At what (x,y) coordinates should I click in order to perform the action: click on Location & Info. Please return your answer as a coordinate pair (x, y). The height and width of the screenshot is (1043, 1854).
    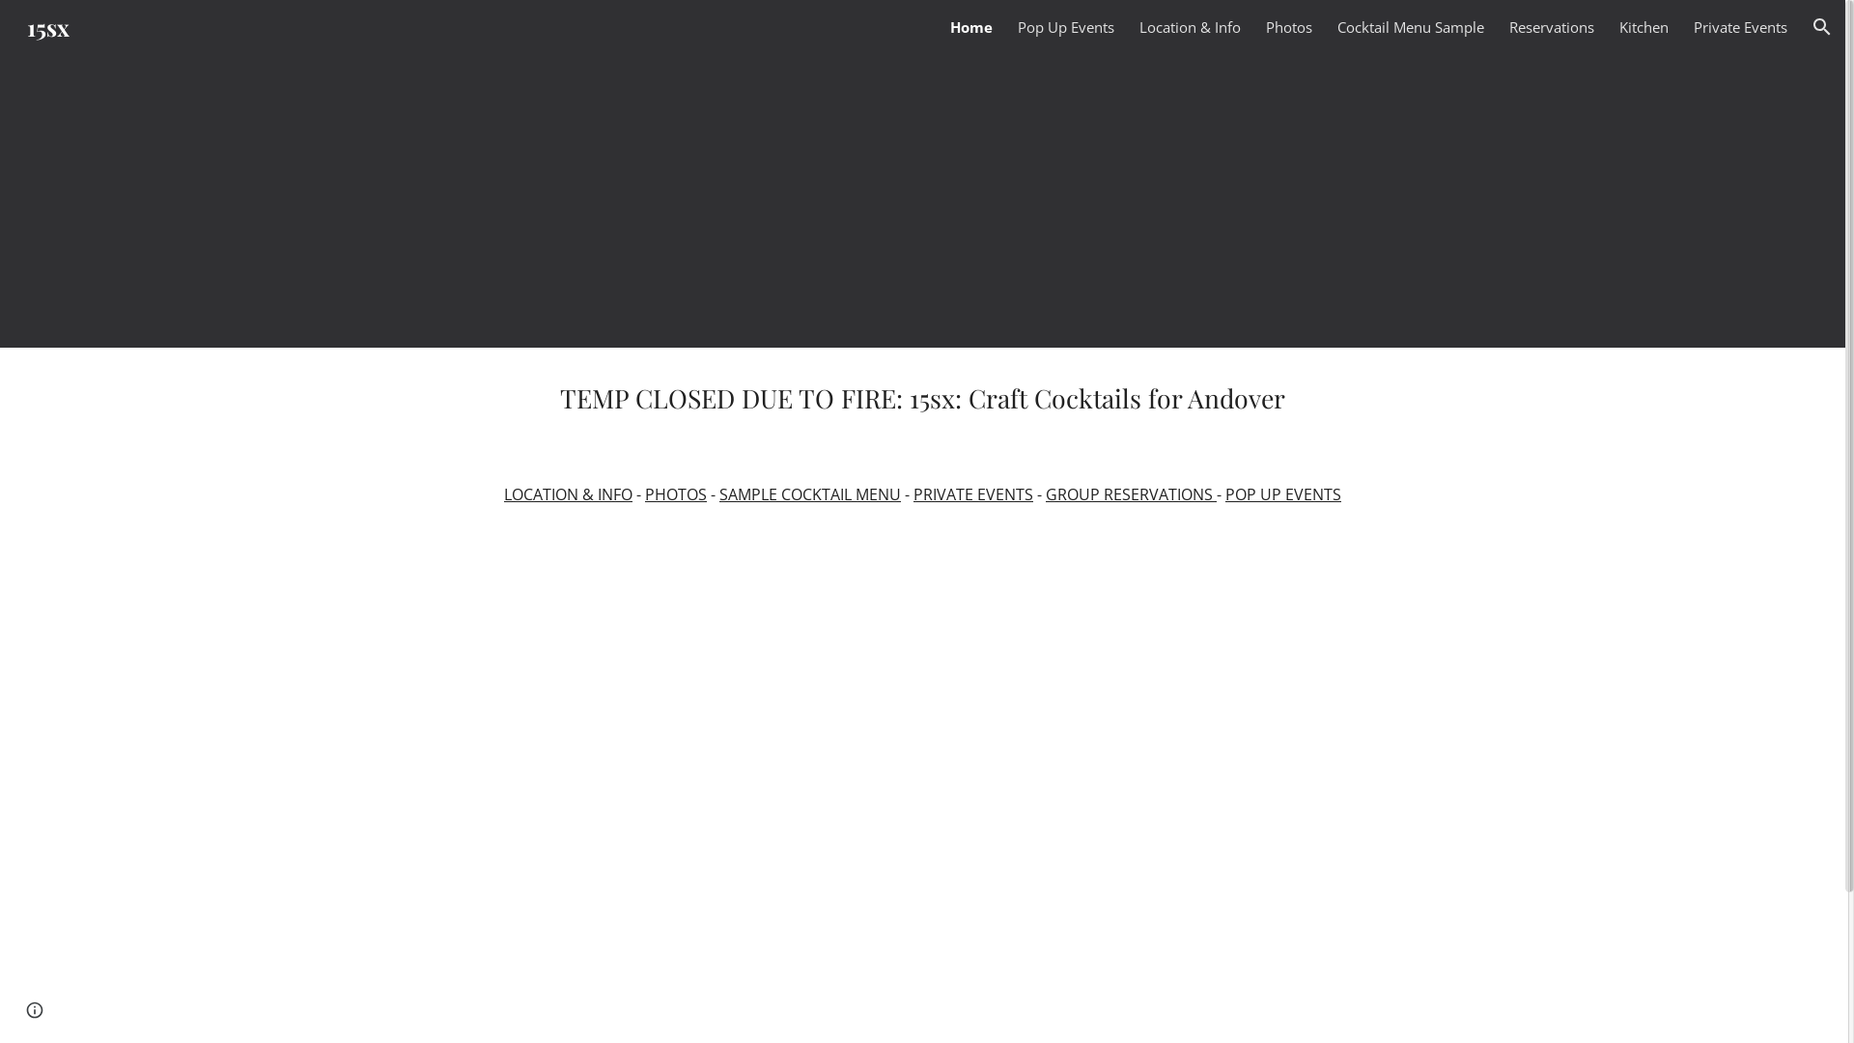
    Looking at the image, I should click on (1190, 27).